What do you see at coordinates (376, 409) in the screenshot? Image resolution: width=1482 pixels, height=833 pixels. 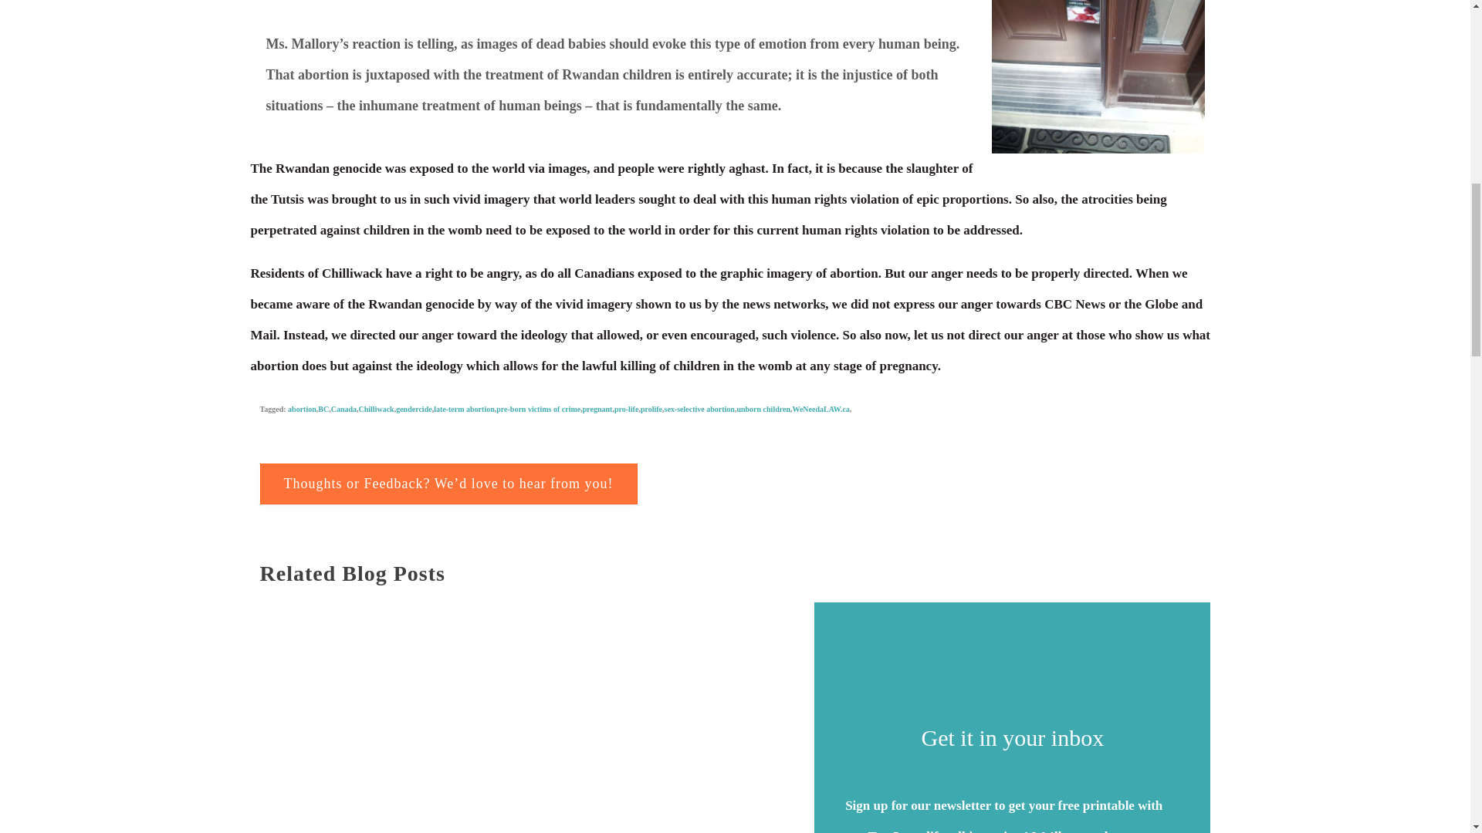 I see `Chilliwack` at bounding box center [376, 409].